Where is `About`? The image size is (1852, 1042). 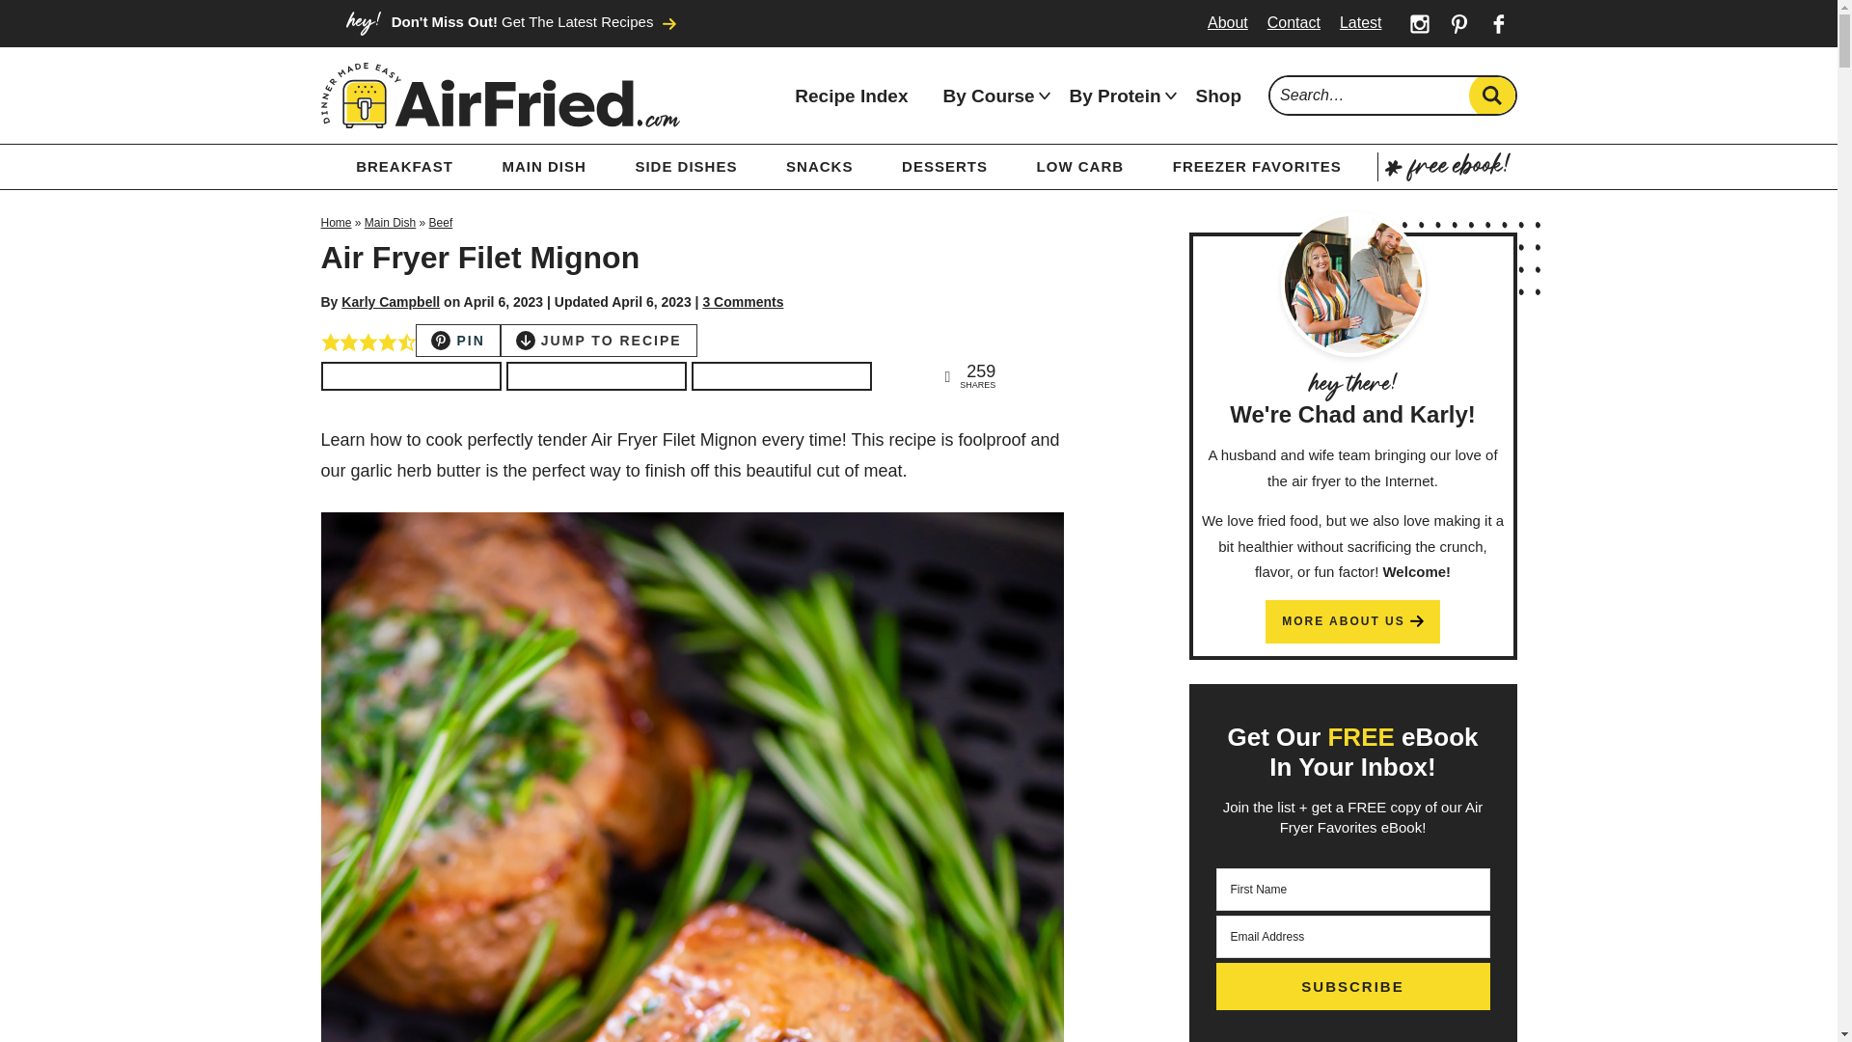 About is located at coordinates (1227, 22).